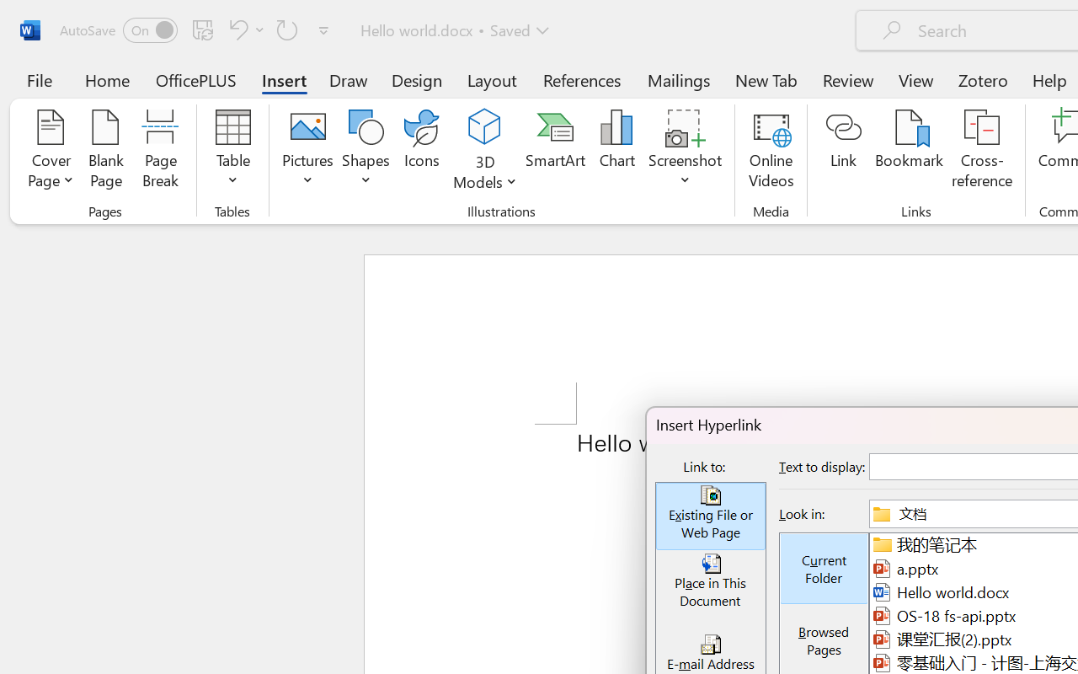  Describe the element at coordinates (555, 152) in the screenshot. I see `SmartArt...` at that location.